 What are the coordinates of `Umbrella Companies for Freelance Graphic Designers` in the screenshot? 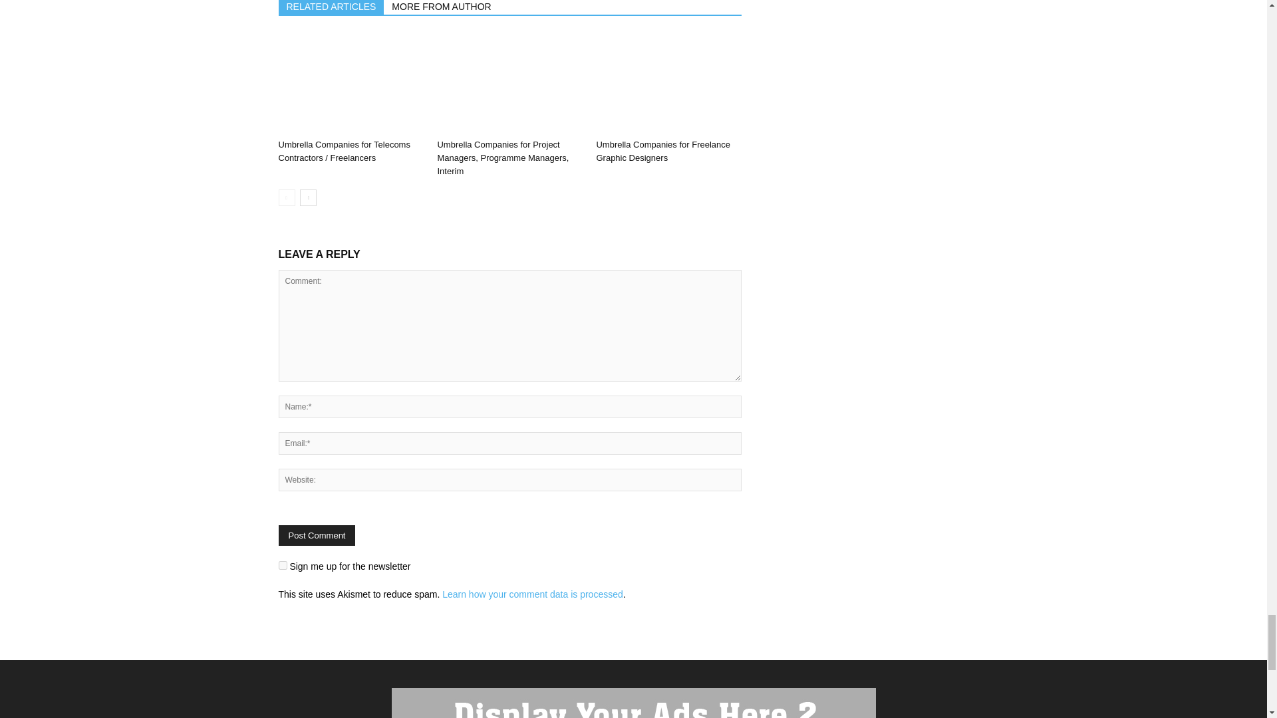 It's located at (663, 151).